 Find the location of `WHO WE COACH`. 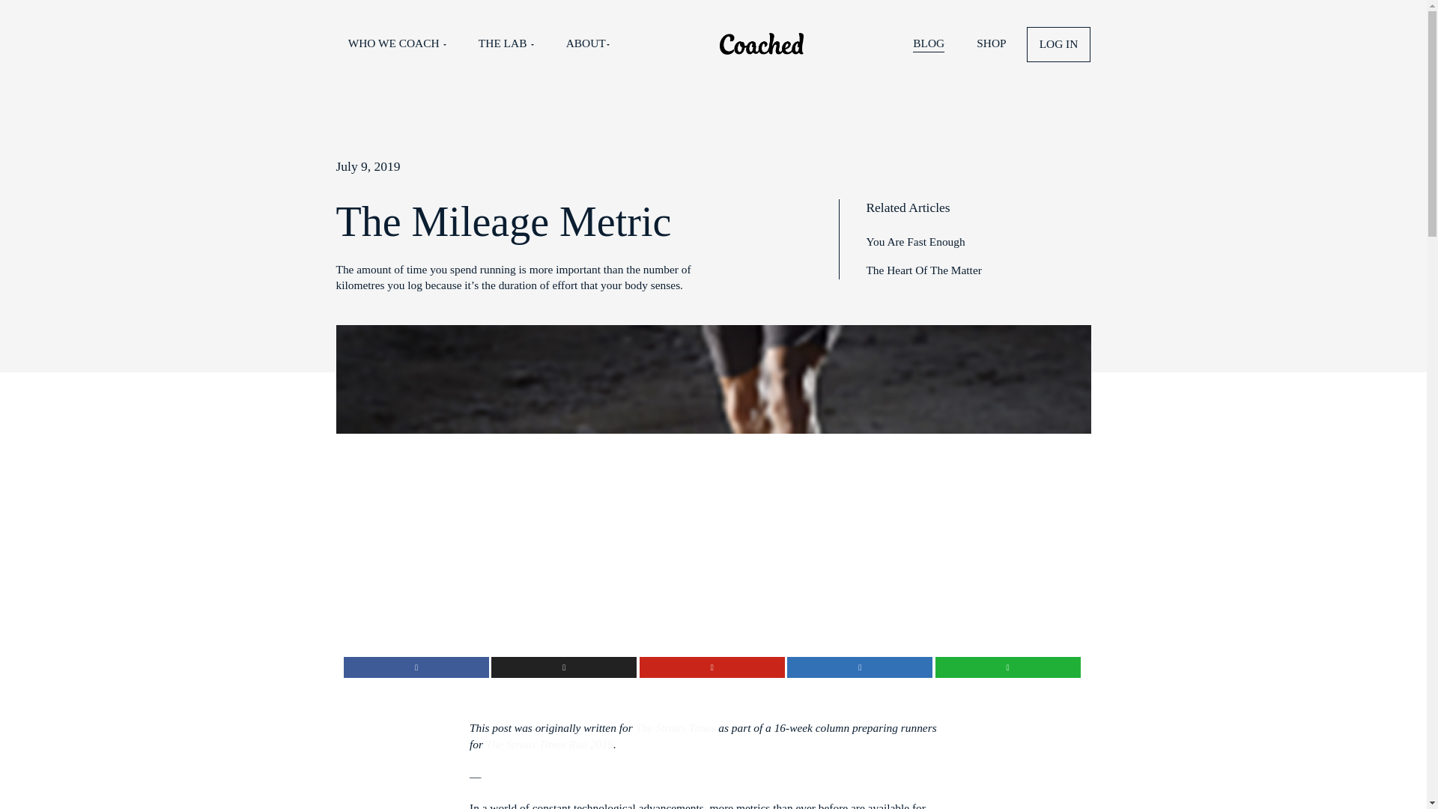

WHO WE COACH is located at coordinates (567, 61).